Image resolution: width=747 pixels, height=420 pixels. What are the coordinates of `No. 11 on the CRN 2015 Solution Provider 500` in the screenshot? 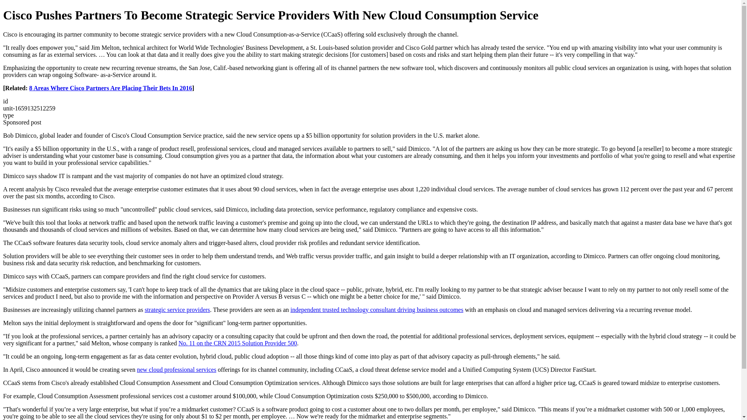 It's located at (238, 343).